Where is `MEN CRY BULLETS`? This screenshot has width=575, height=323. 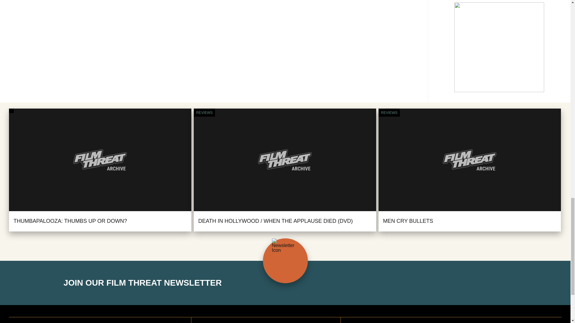 MEN CRY BULLETS is located at coordinates (408, 221).